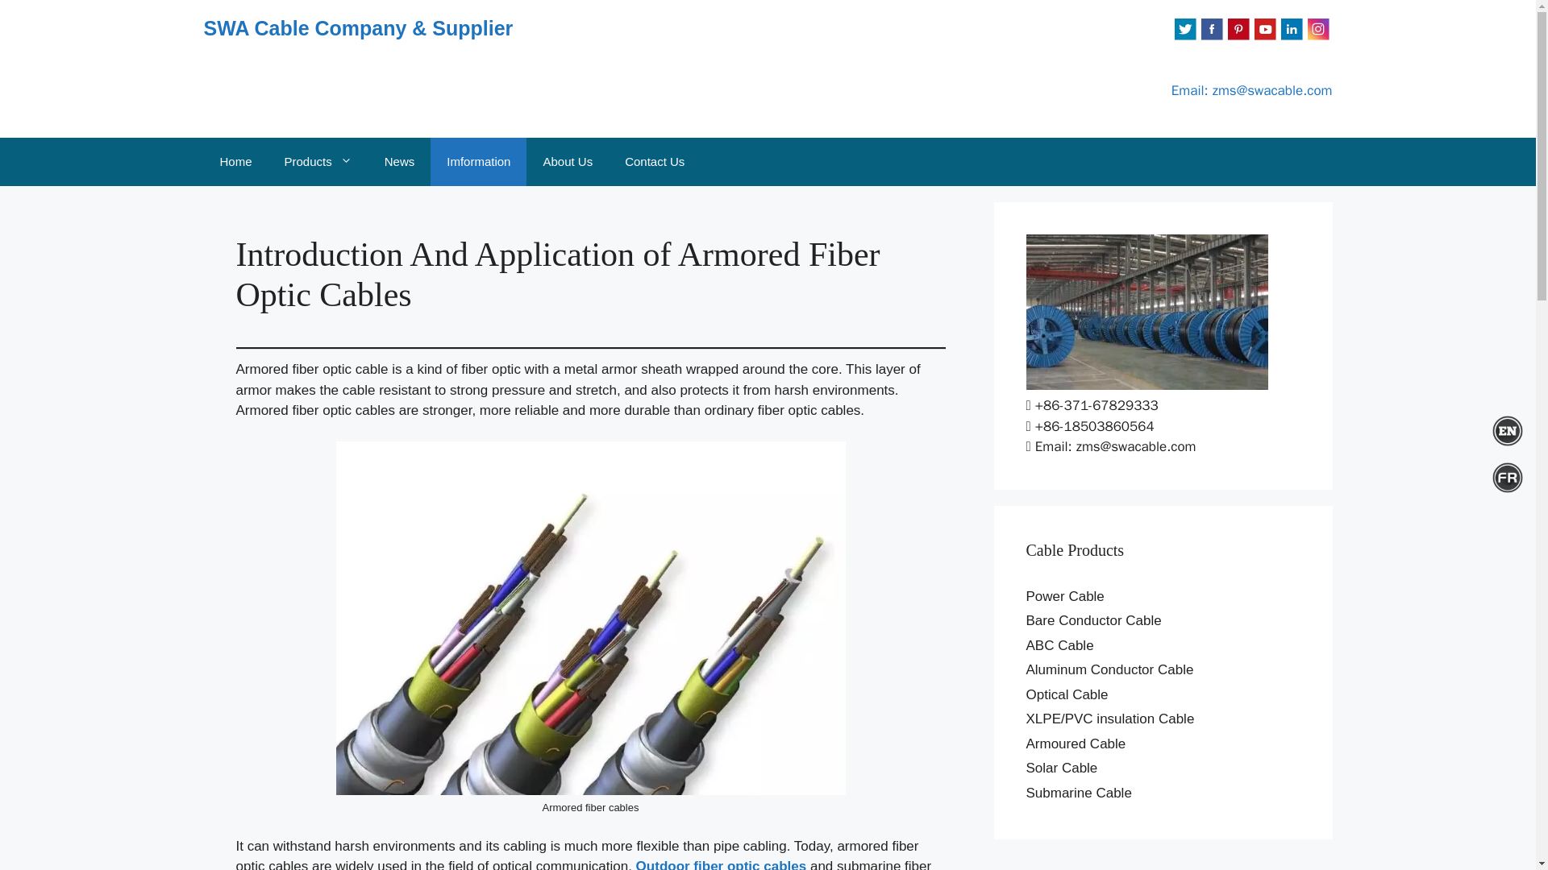 This screenshot has height=870, width=1548. Describe the element at coordinates (1292, 37) in the screenshot. I see `Visit Us On Linkedin` at that location.